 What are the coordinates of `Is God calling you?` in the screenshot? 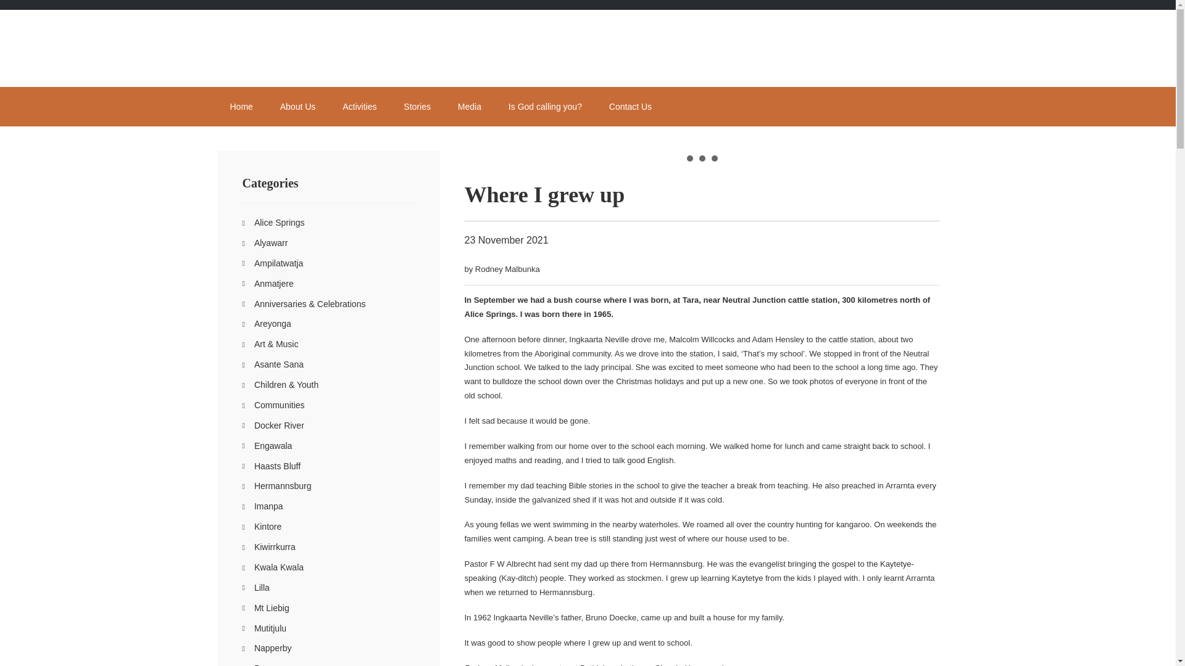 It's located at (546, 107).